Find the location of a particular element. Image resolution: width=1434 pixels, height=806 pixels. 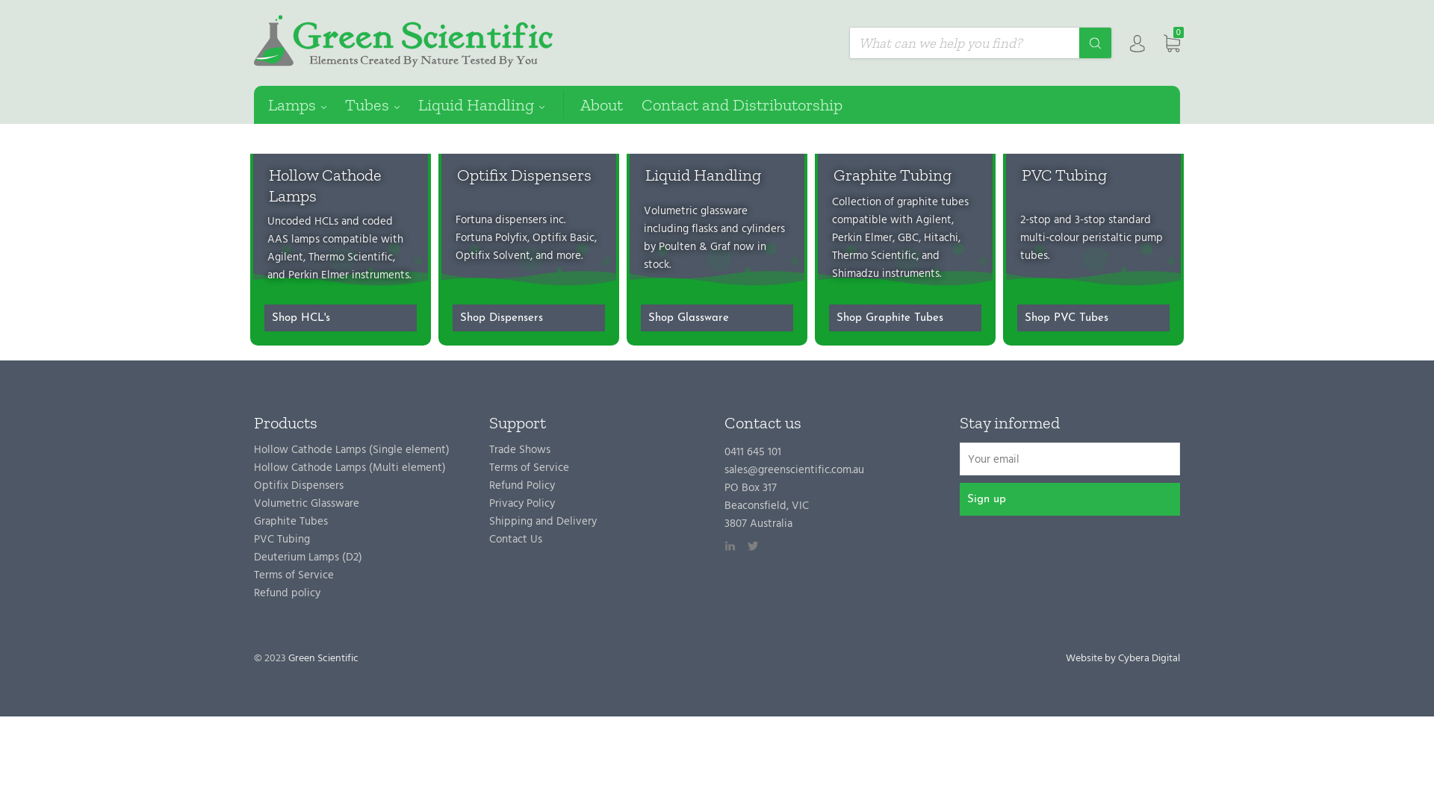

Hollow Cathode Lamps (Multi element) is located at coordinates (350, 469).